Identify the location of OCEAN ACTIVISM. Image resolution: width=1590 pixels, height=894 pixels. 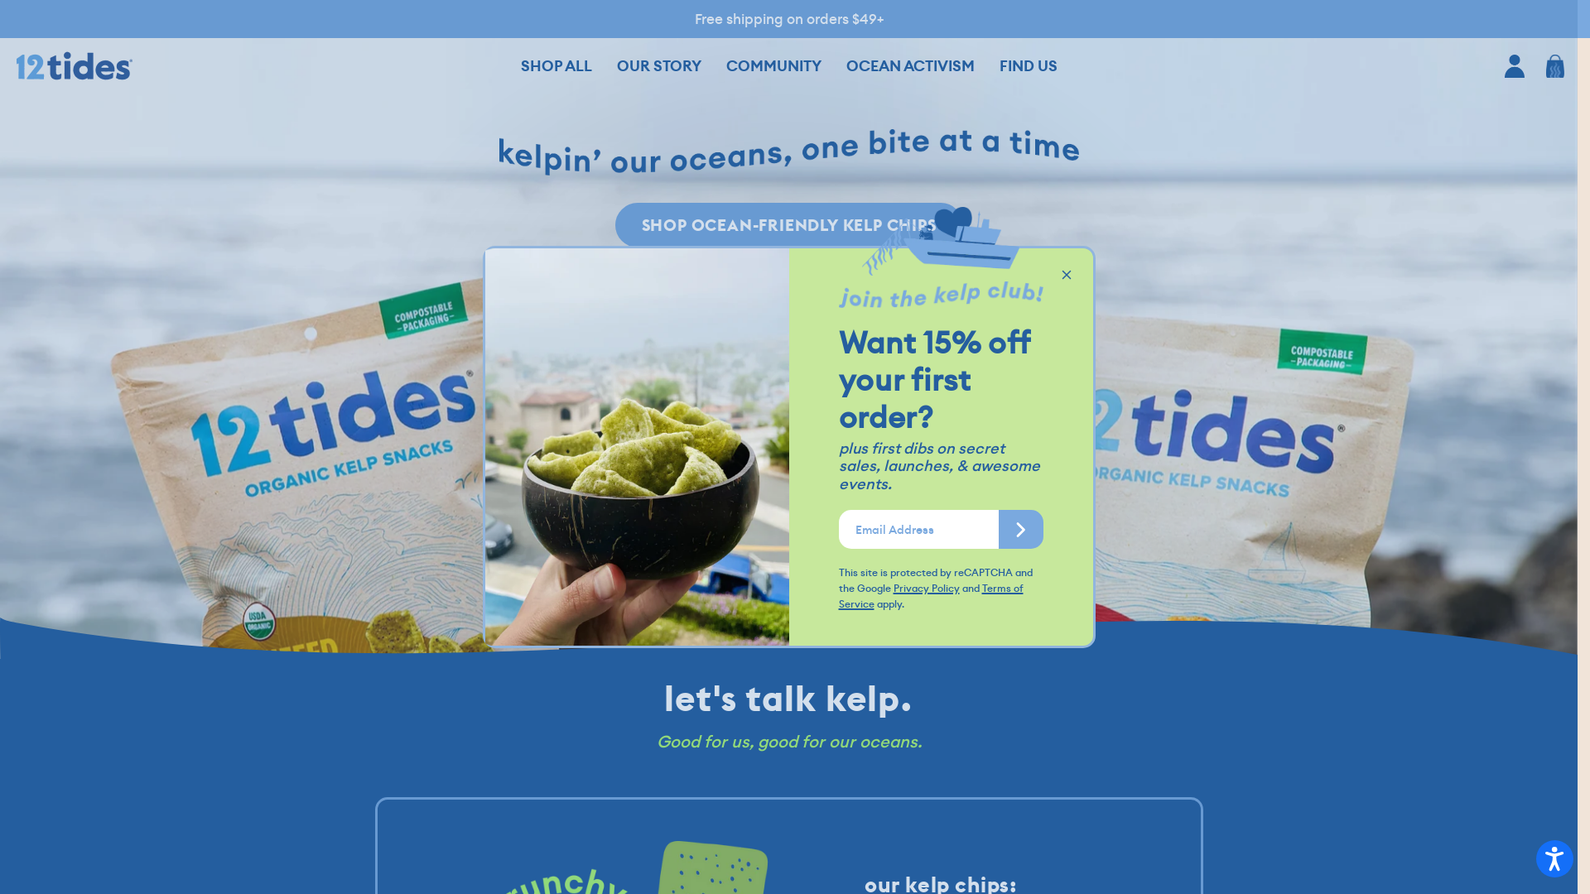
(909, 66).